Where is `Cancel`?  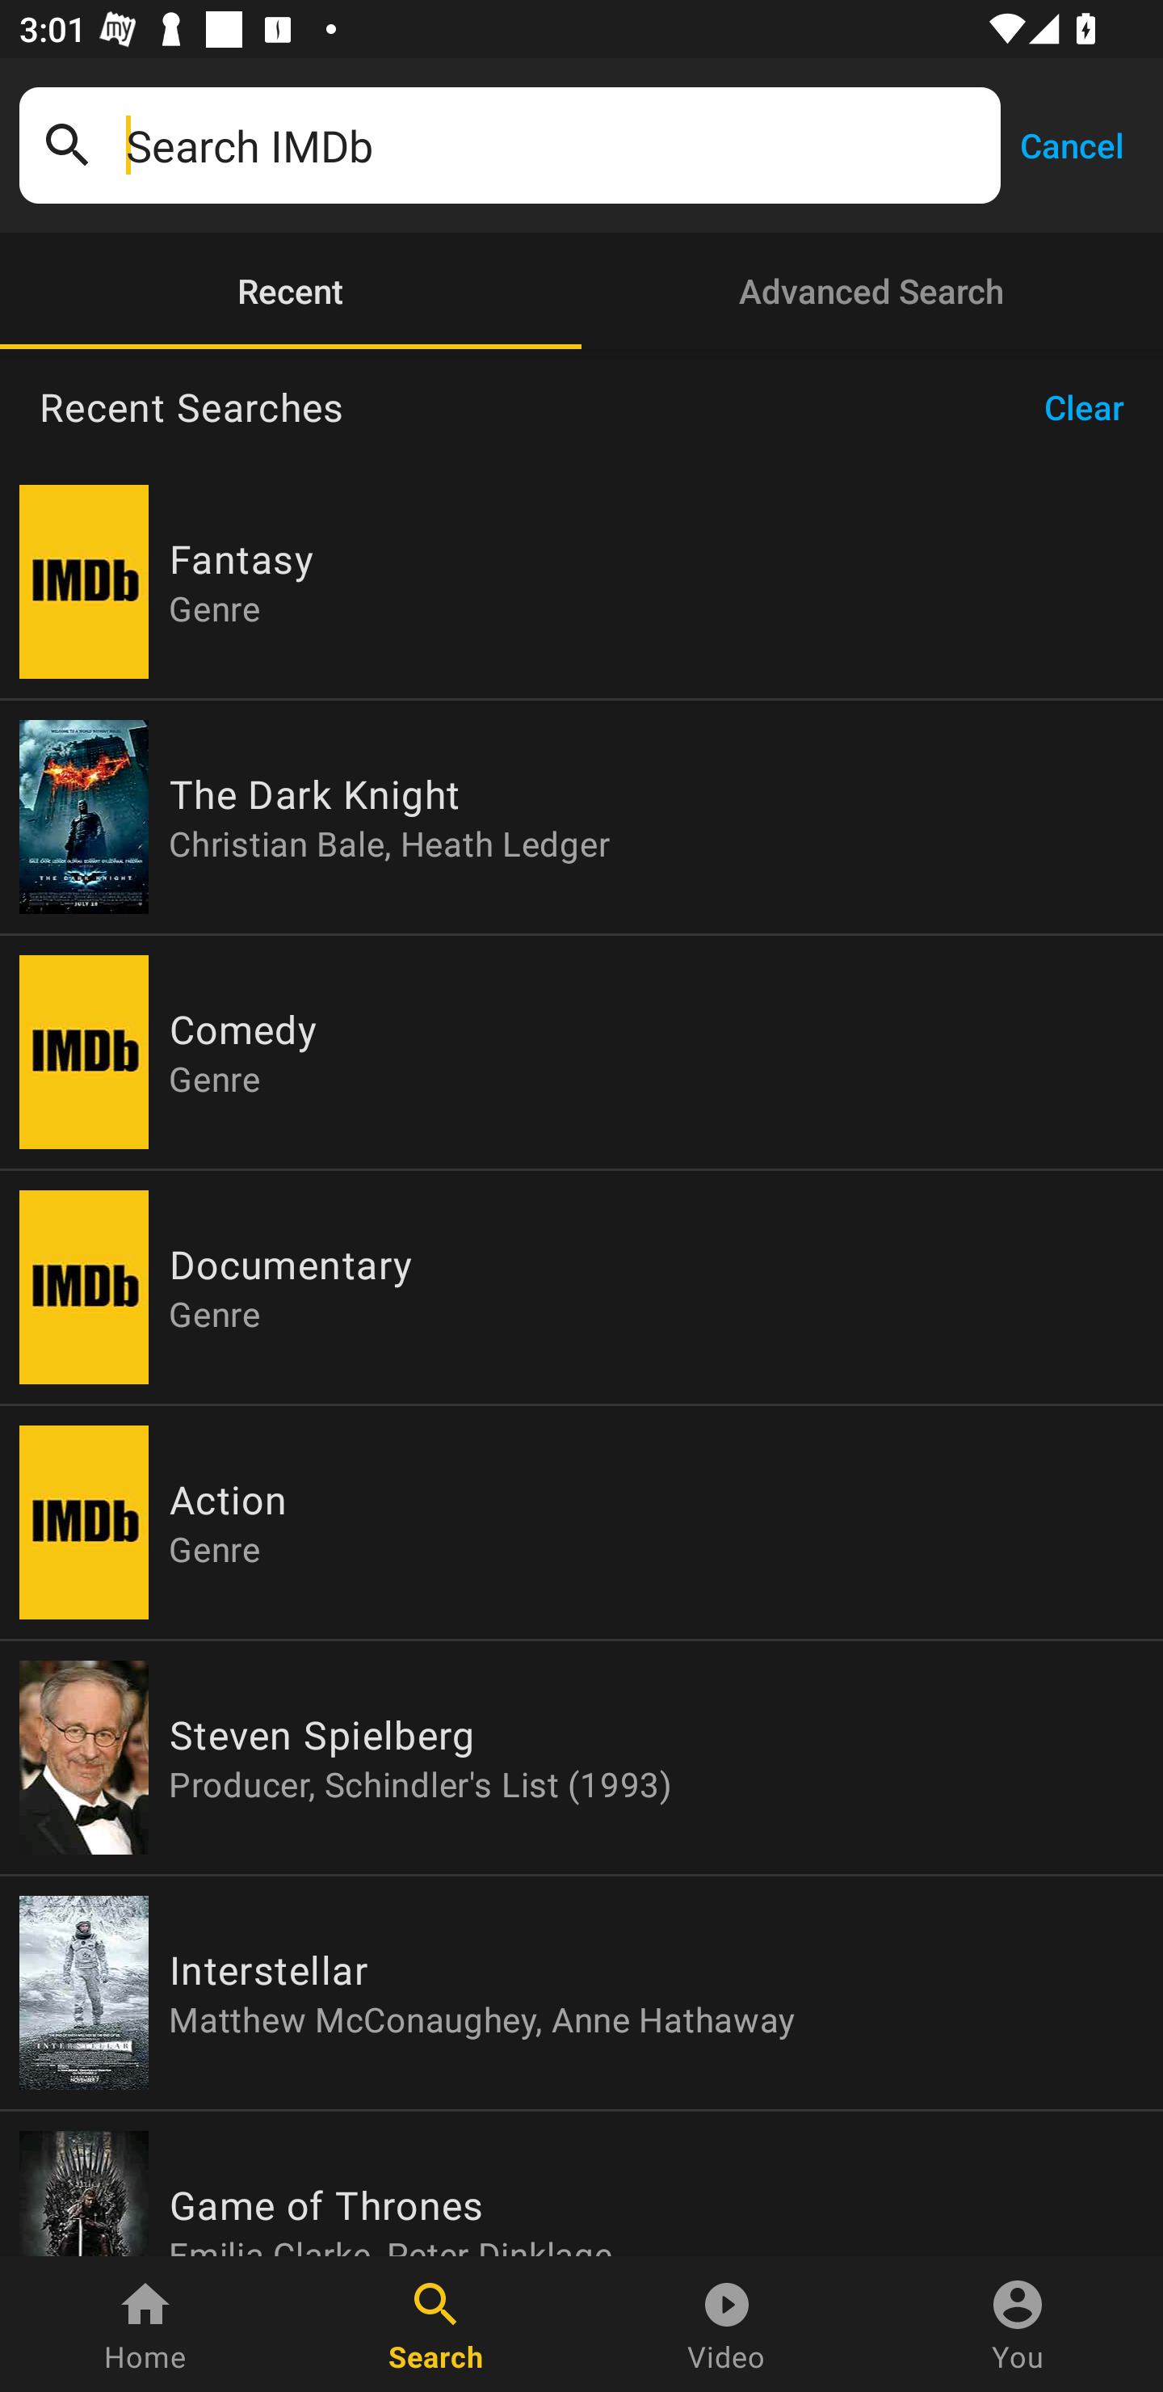
Cancel is located at coordinates (1071, 144).